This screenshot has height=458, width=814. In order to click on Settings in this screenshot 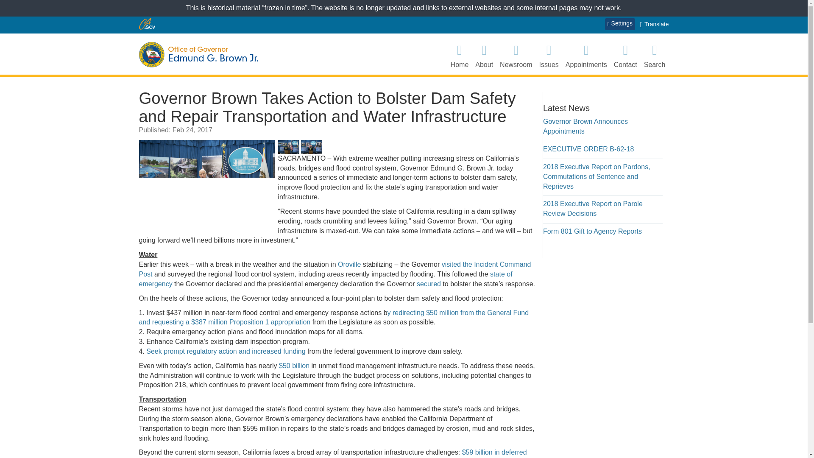, I will do `click(620, 24)`.